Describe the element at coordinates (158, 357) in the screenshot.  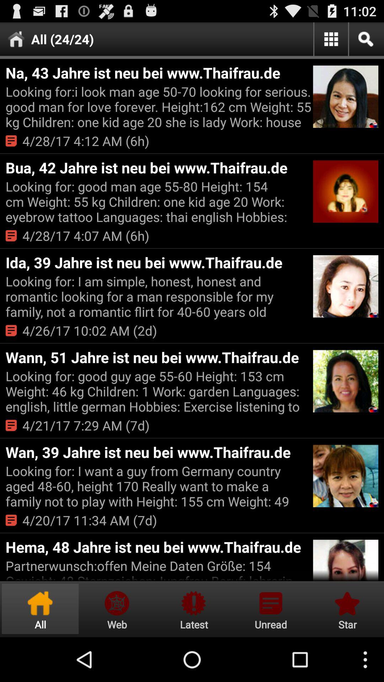
I see `click the item below 4 26 17 app` at that location.